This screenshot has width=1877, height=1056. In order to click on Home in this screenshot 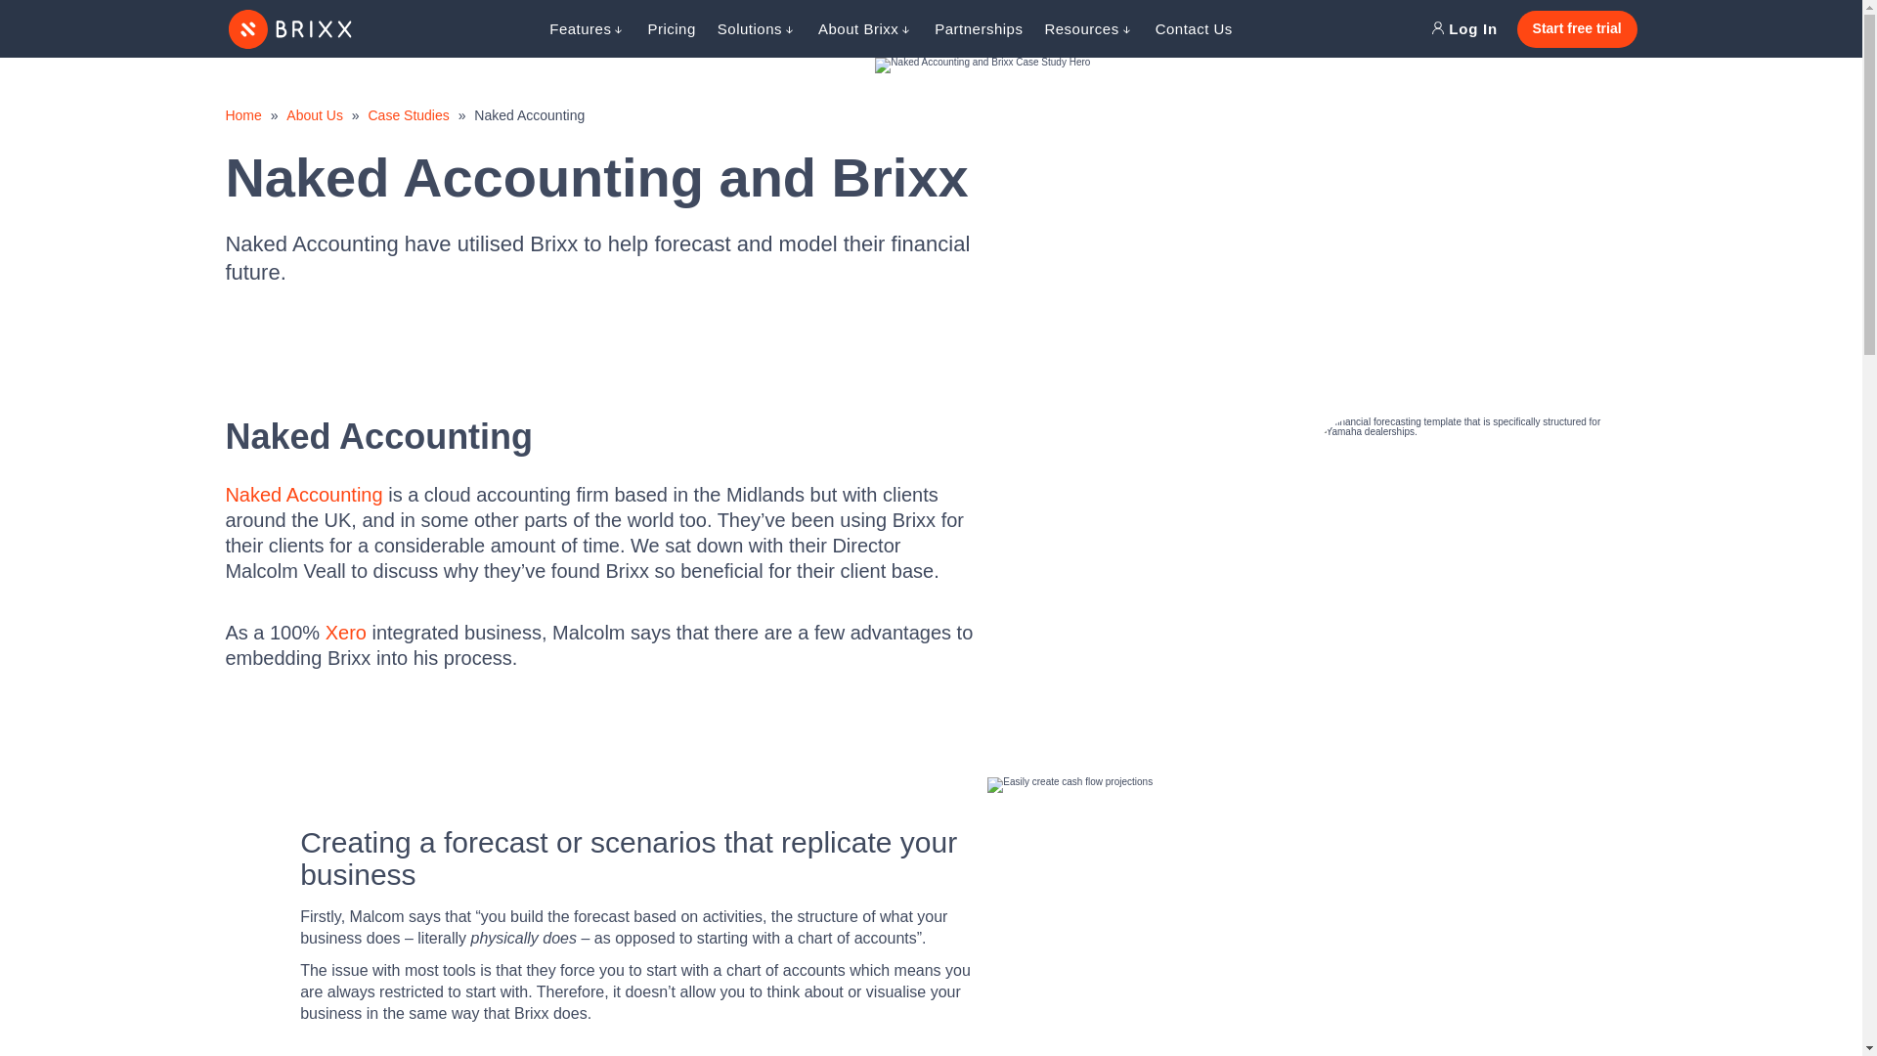, I will do `click(242, 115)`.